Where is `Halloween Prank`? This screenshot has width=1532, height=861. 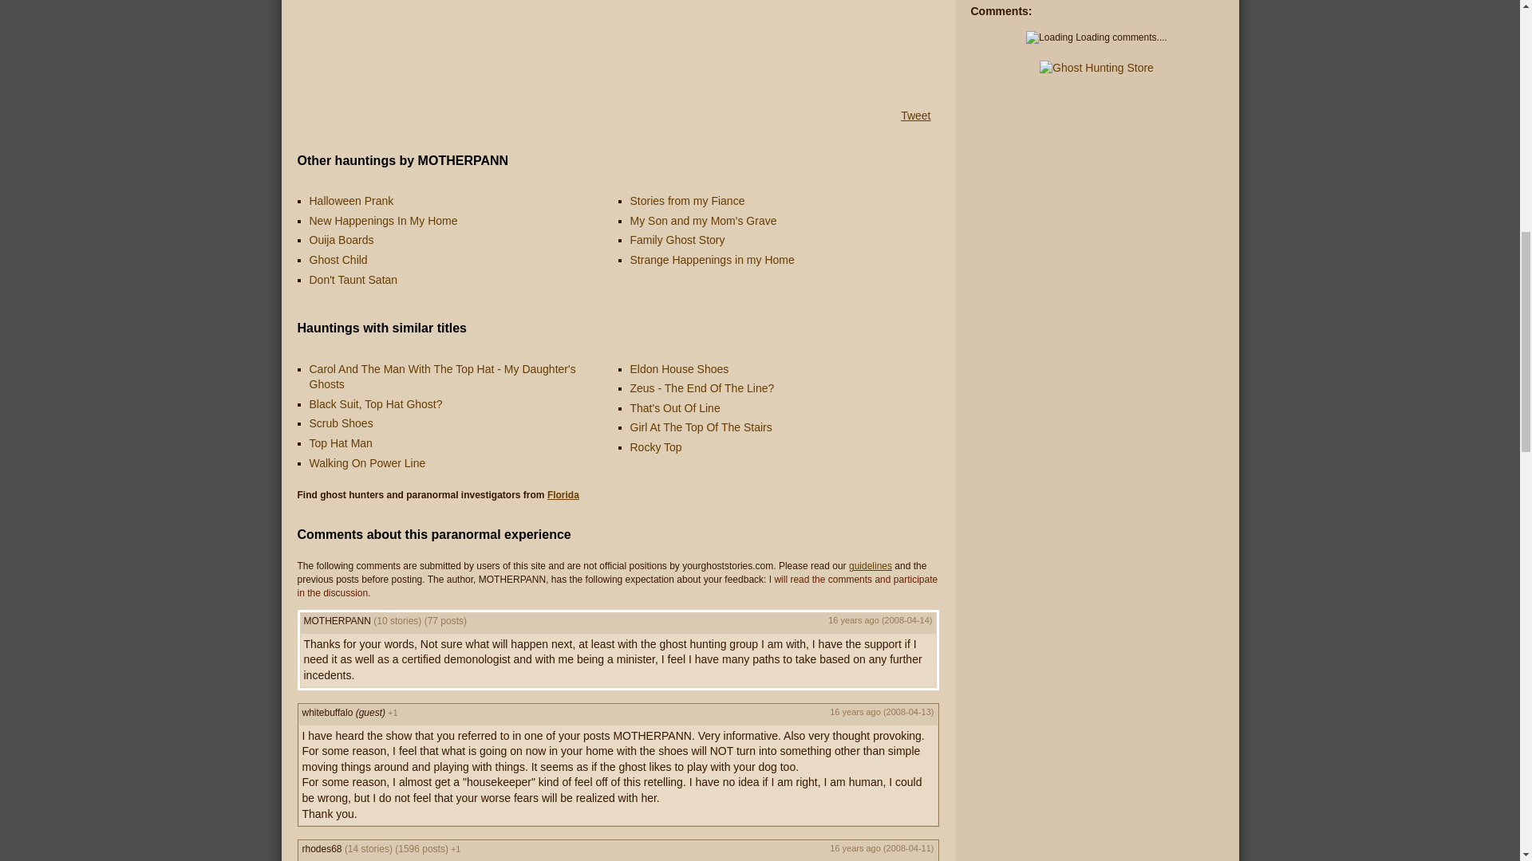 Halloween Prank is located at coordinates (351, 201).